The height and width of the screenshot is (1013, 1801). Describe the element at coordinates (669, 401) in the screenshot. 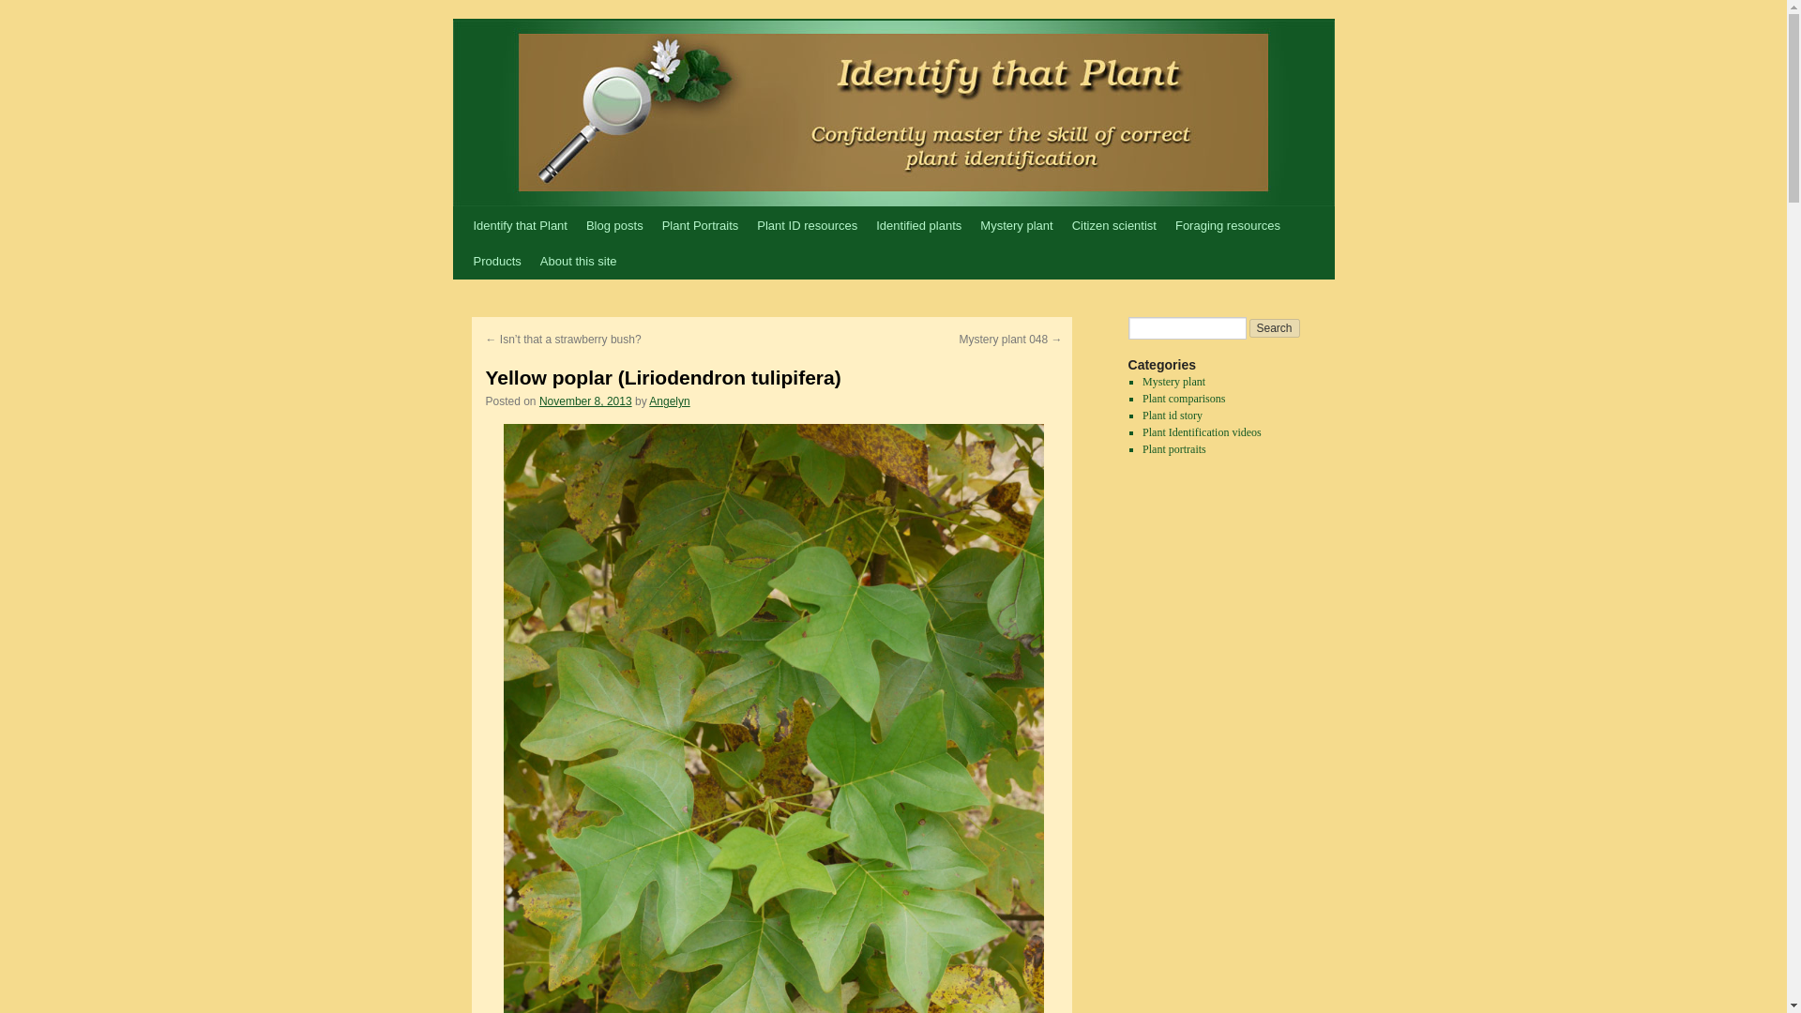

I see `View all posts by Angelyn` at that location.